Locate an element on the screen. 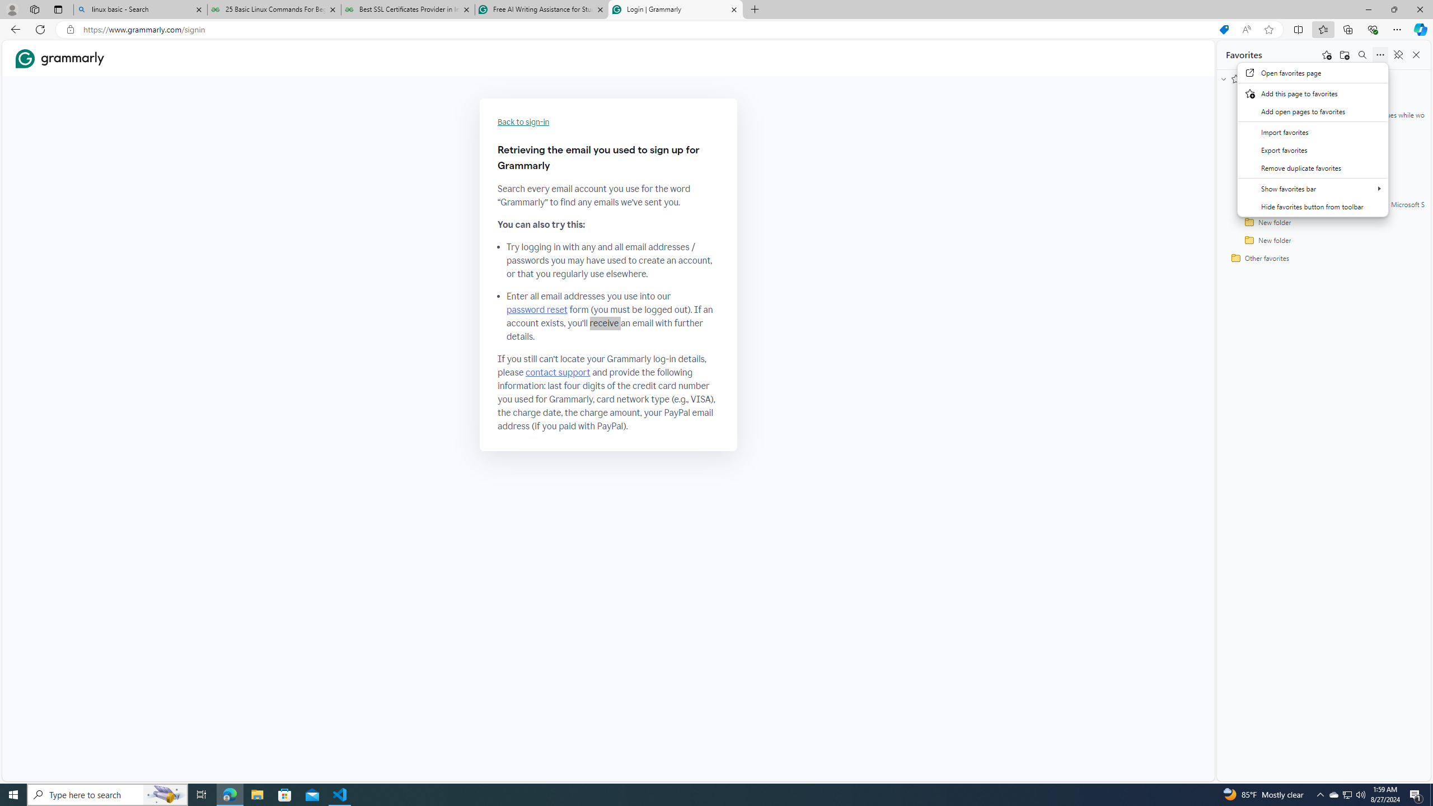 The height and width of the screenshot is (806, 1433). Add folder is located at coordinates (1345, 55).